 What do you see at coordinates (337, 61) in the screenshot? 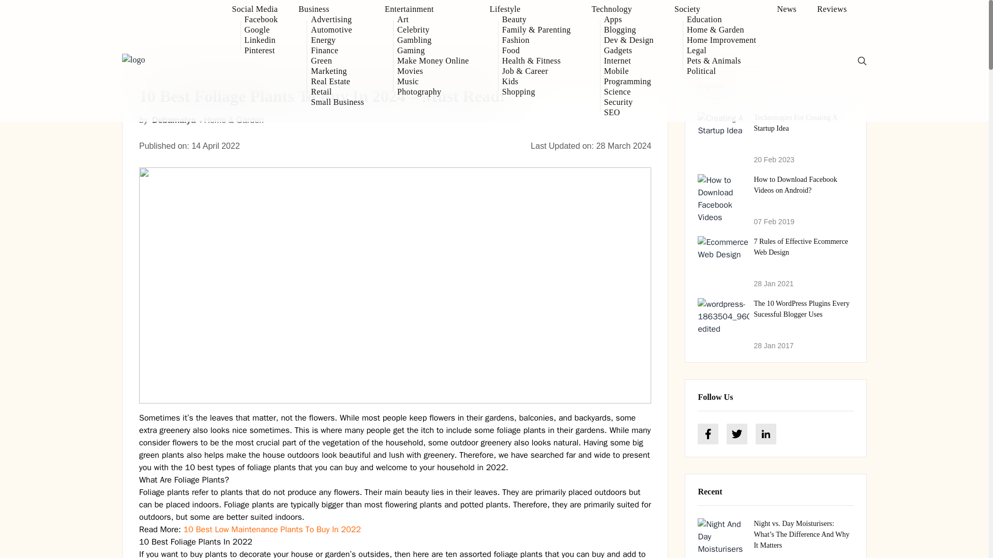
I see `Green` at bounding box center [337, 61].